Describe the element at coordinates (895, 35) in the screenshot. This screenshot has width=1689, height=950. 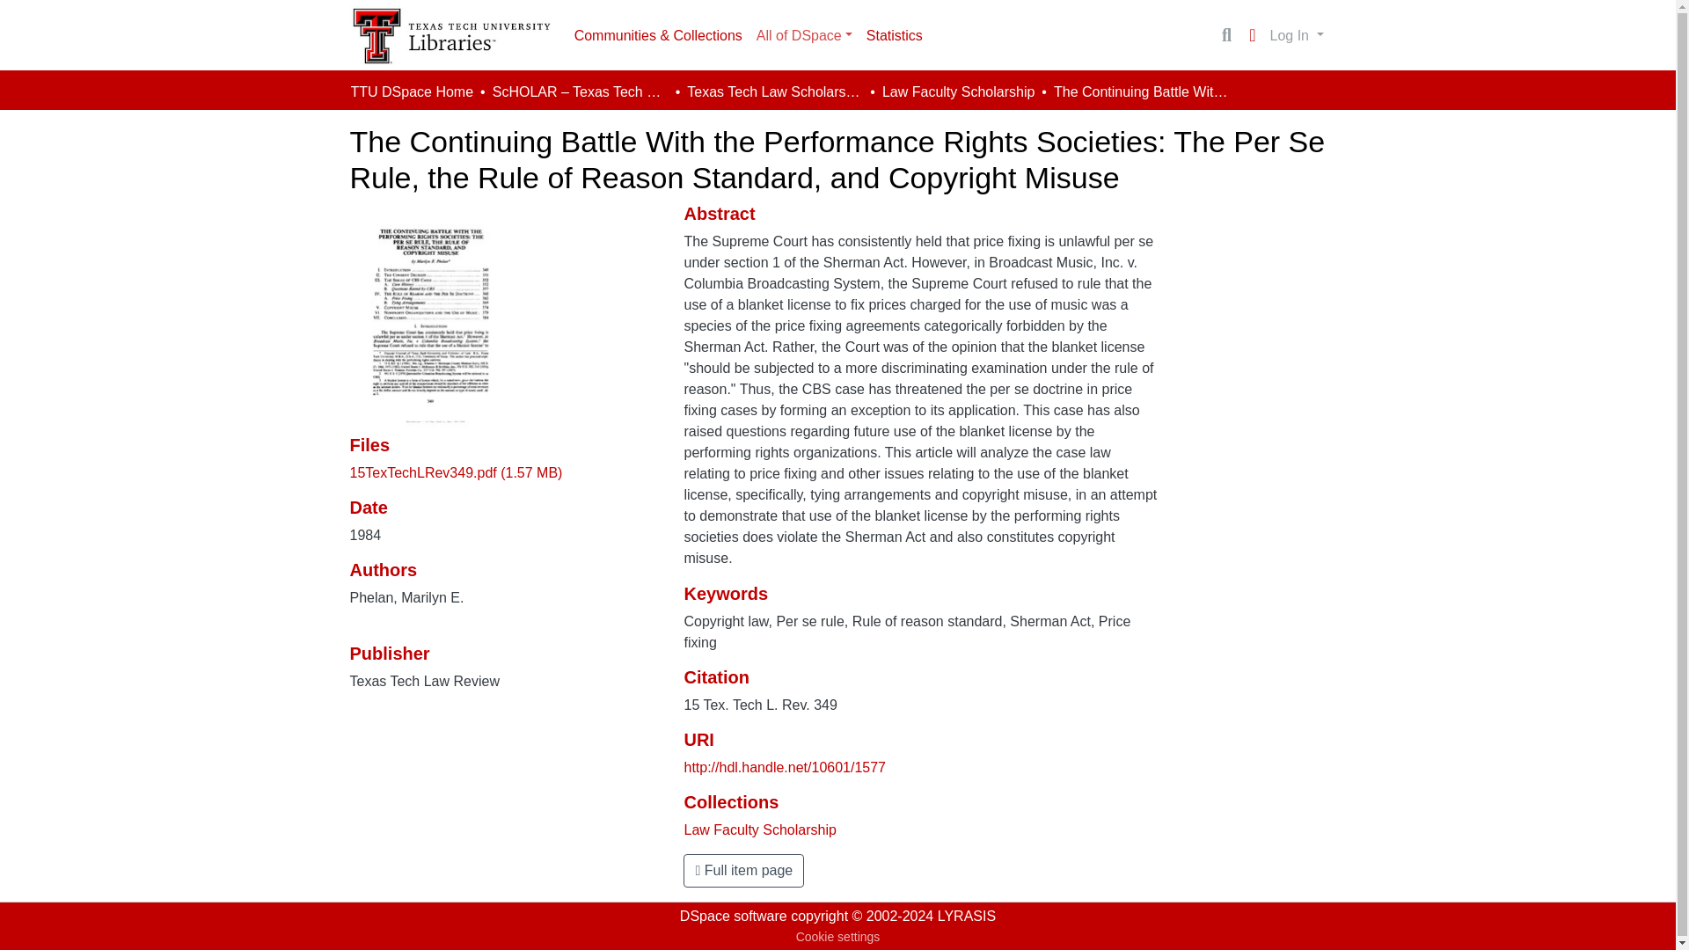
I see `Statistics` at that location.